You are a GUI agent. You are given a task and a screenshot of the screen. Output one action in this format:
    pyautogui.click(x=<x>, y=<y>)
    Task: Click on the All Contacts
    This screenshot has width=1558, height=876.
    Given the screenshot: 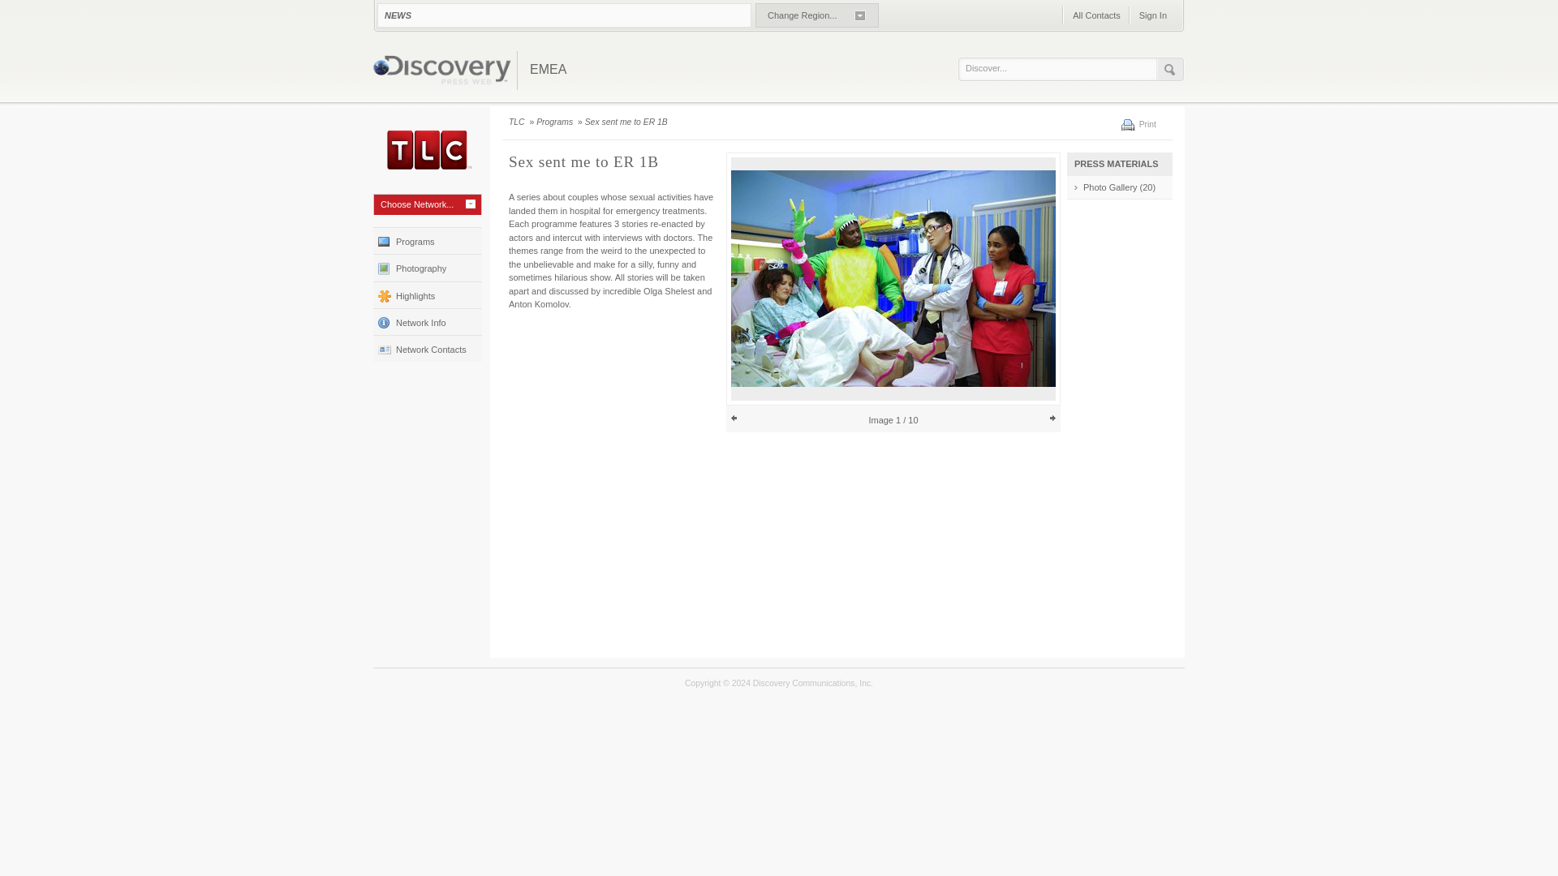 What is the action you would take?
    pyautogui.click(x=1095, y=15)
    